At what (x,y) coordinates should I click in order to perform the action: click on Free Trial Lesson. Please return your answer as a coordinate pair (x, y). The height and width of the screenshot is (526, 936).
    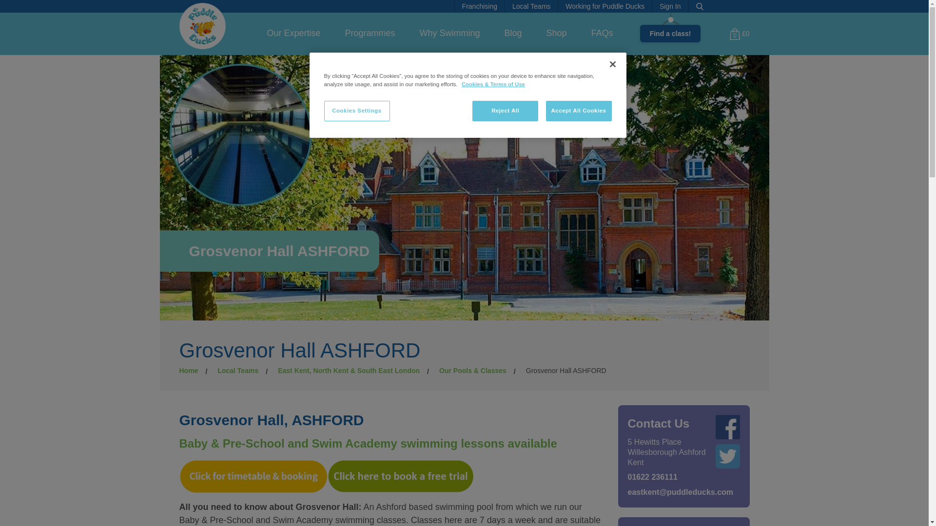
    Looking at the image, I should click on (401, 475).